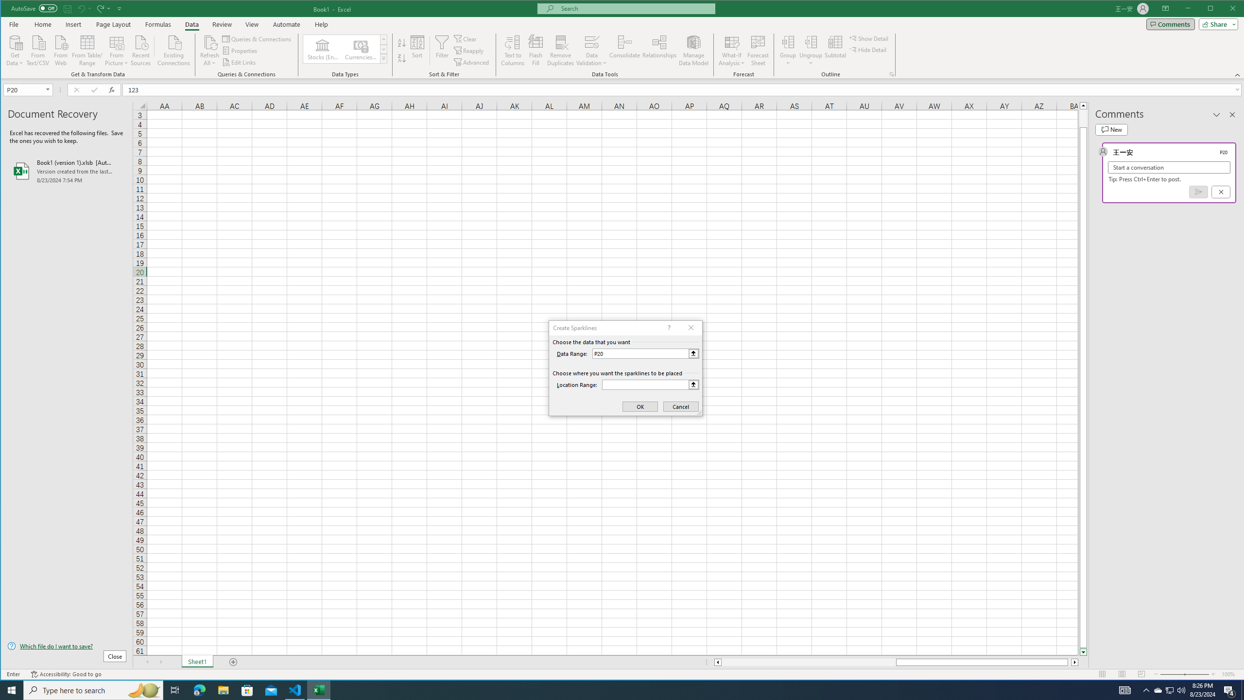 Image resolution: width=1244 pixels, height=700 pixels. I want to click on From Text/CSV, so click(38, 50).